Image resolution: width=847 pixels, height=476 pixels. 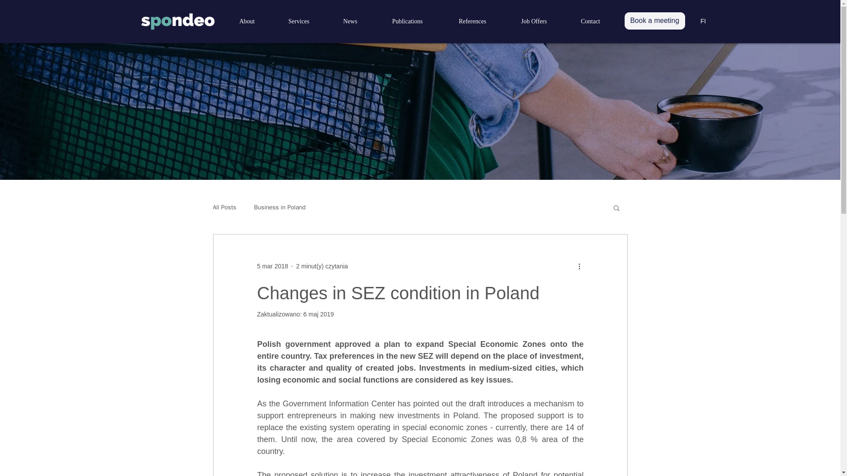 I want to click on Job Offers, so click(x=559, y=22).